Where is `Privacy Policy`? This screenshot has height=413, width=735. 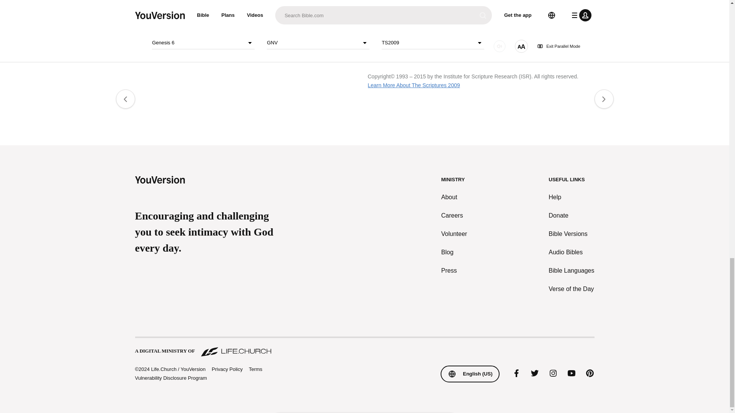
Privacy Policy is located at coordinates (227, 369).